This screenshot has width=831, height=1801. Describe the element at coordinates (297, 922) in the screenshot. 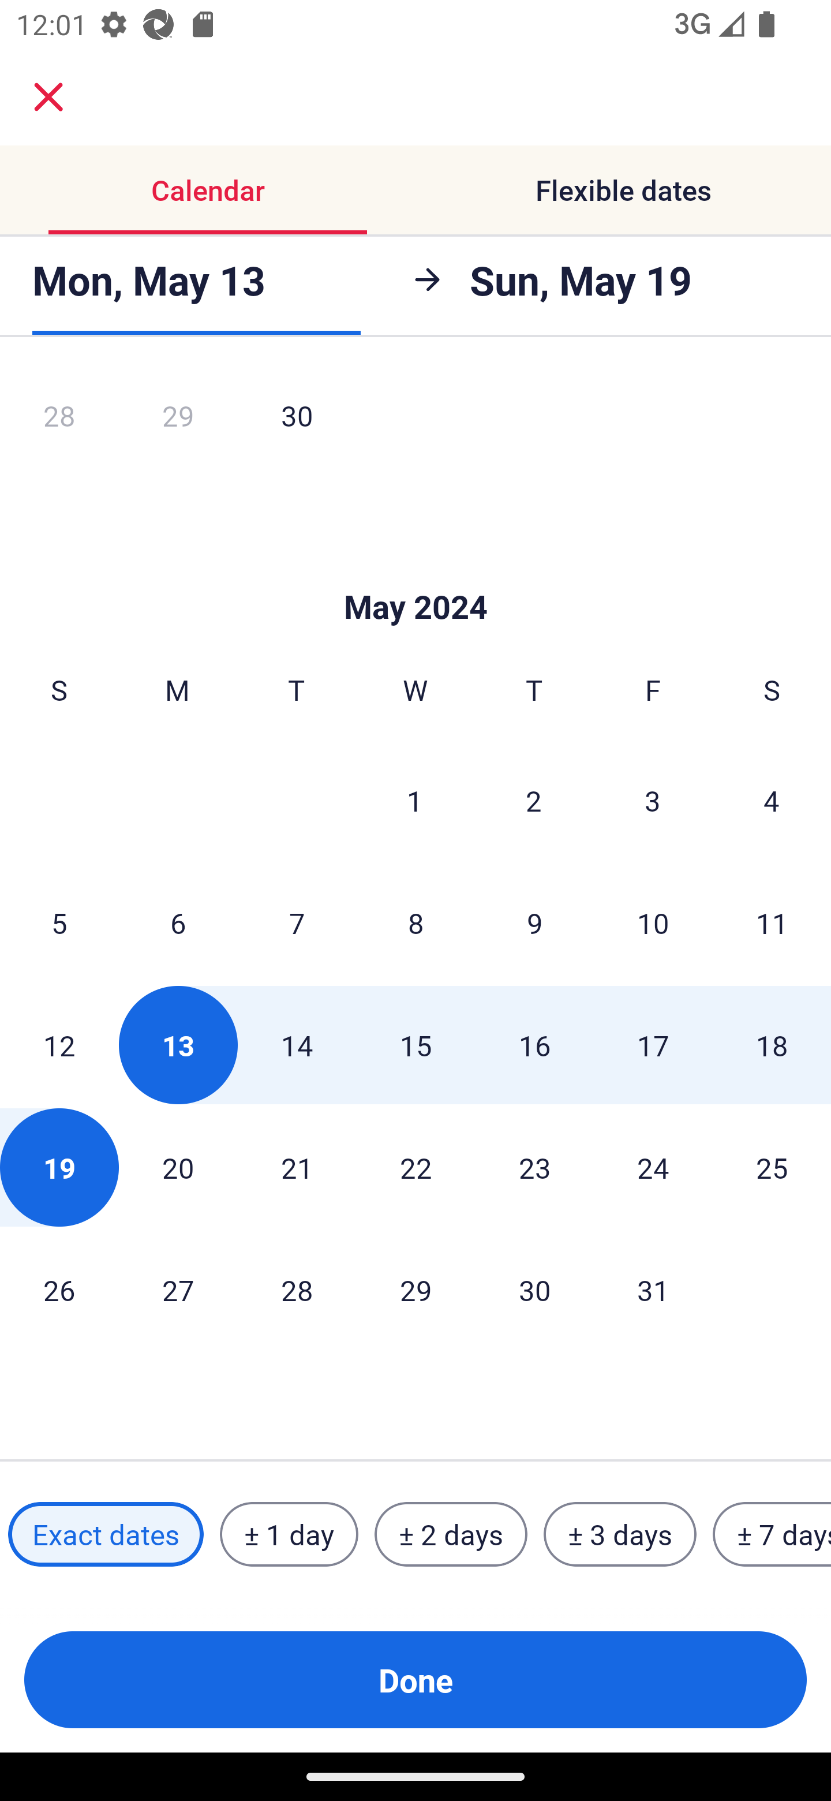

I see `7 Tuesday, May 7, 2024` at that location.